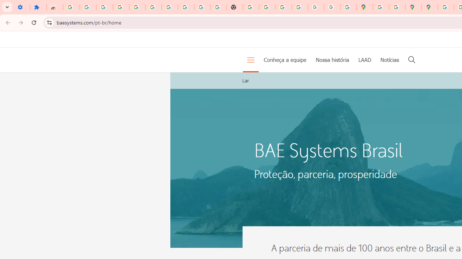 This screenshot has height=259, width=462. What do you see at coordinates (245, 81) in the screenshot?
I see `Lar` at bounding box center [245, 81].